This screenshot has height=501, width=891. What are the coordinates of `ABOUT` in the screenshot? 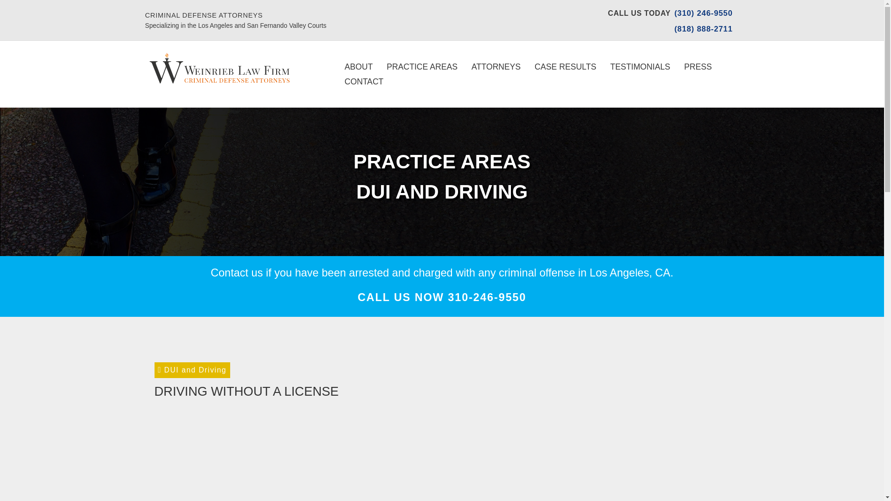 It's located at (359, 67).